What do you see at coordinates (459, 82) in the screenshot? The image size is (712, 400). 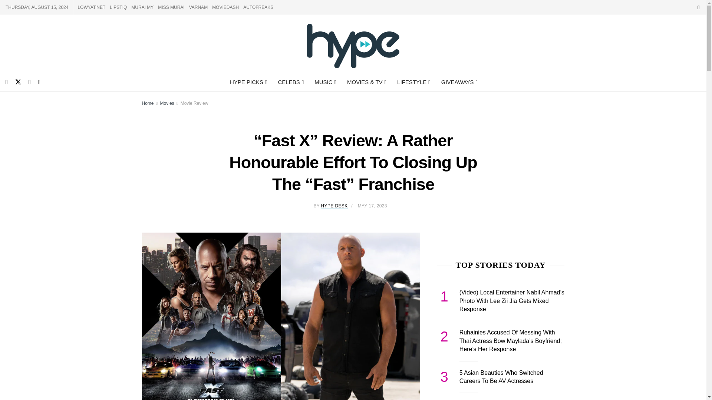 I see `GIVEAWAYS` at bounding box center [459, 82].